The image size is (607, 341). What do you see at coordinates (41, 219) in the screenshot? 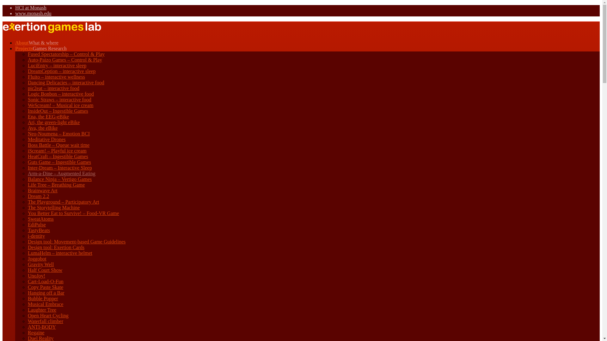
I see `SweatAtoms` at bounding box center [41, 219].